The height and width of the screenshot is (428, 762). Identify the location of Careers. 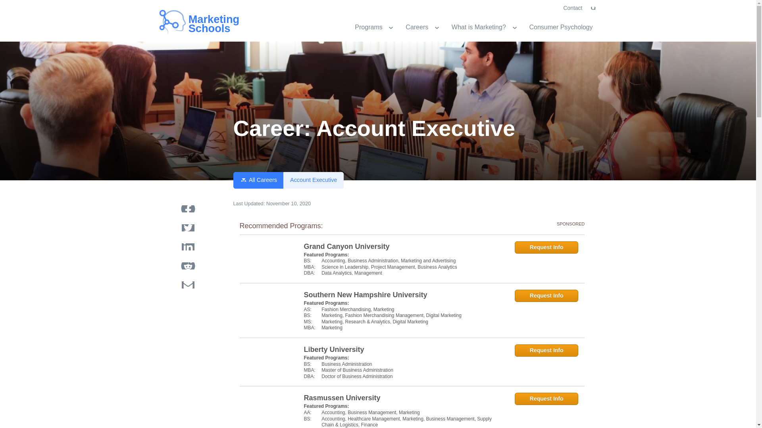
(377, 27).